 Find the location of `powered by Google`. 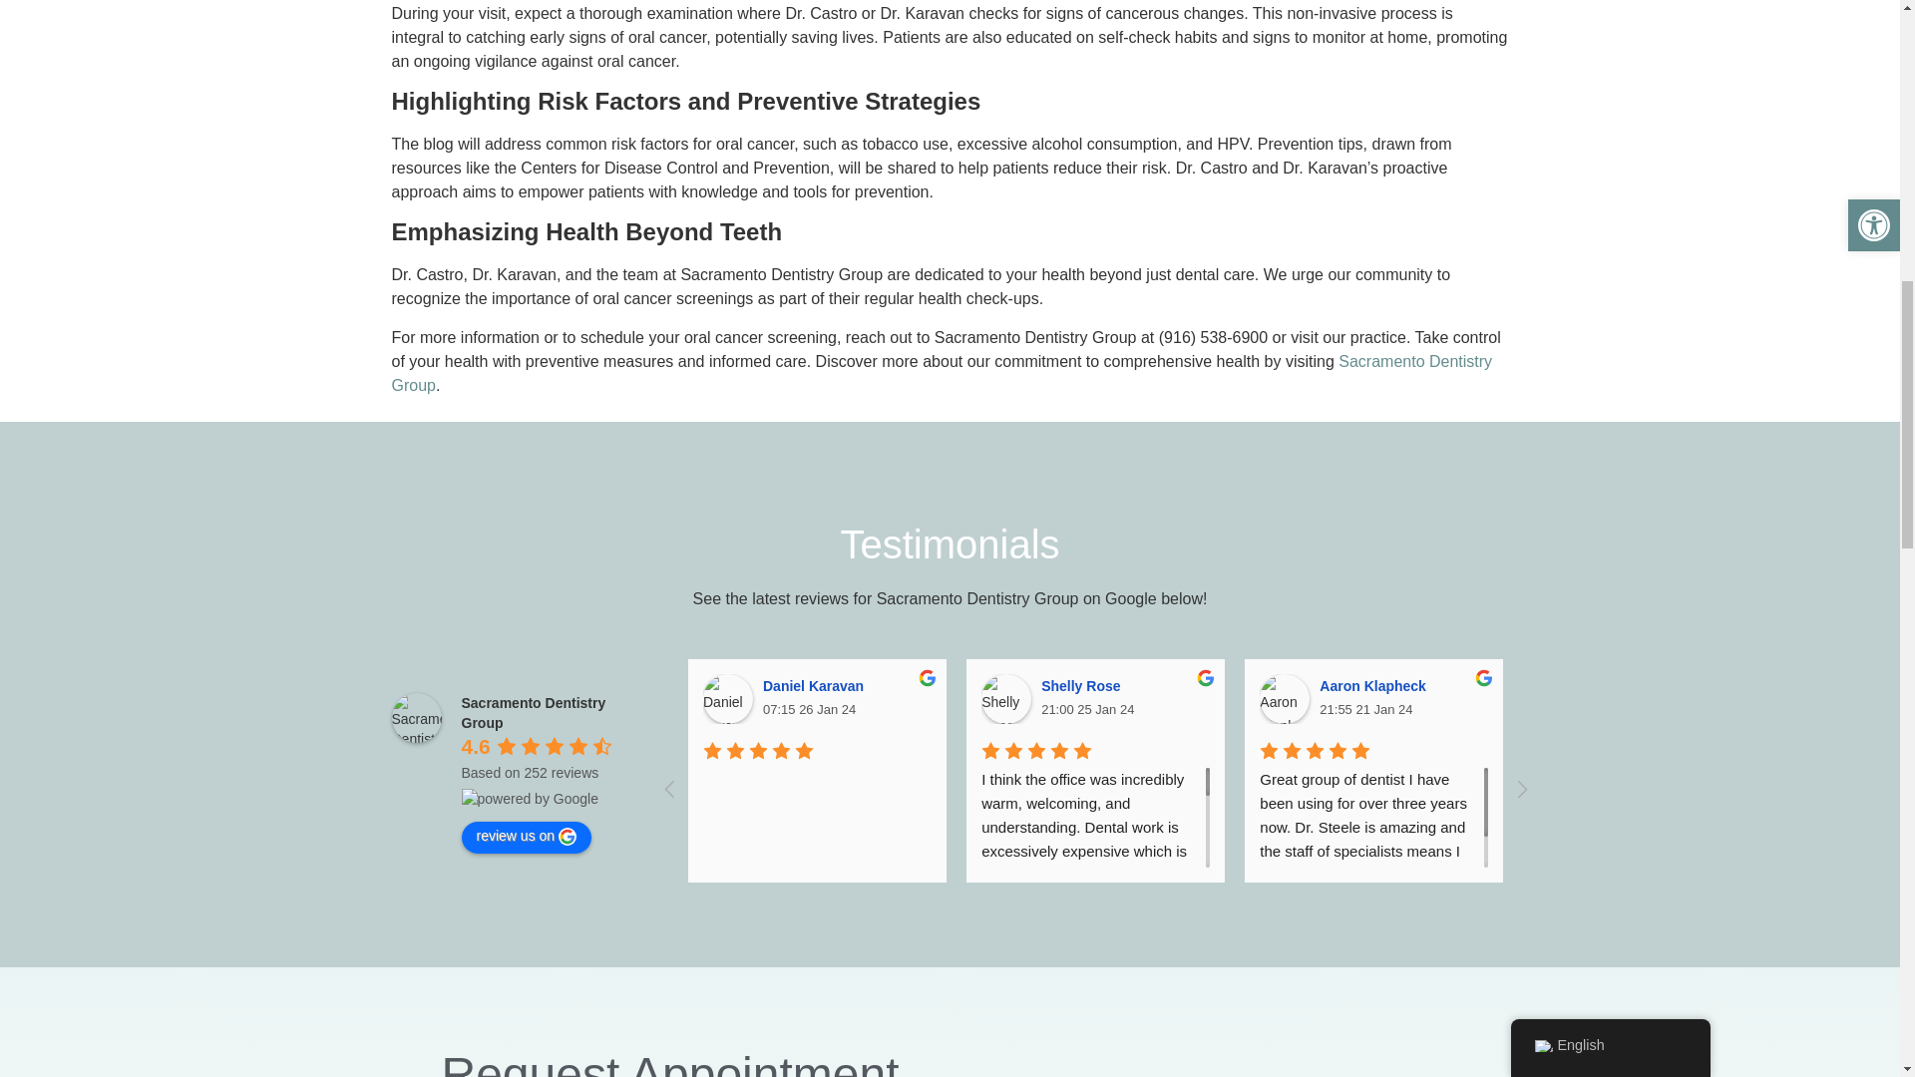

powered by Google is located at coordinates (529, 798).